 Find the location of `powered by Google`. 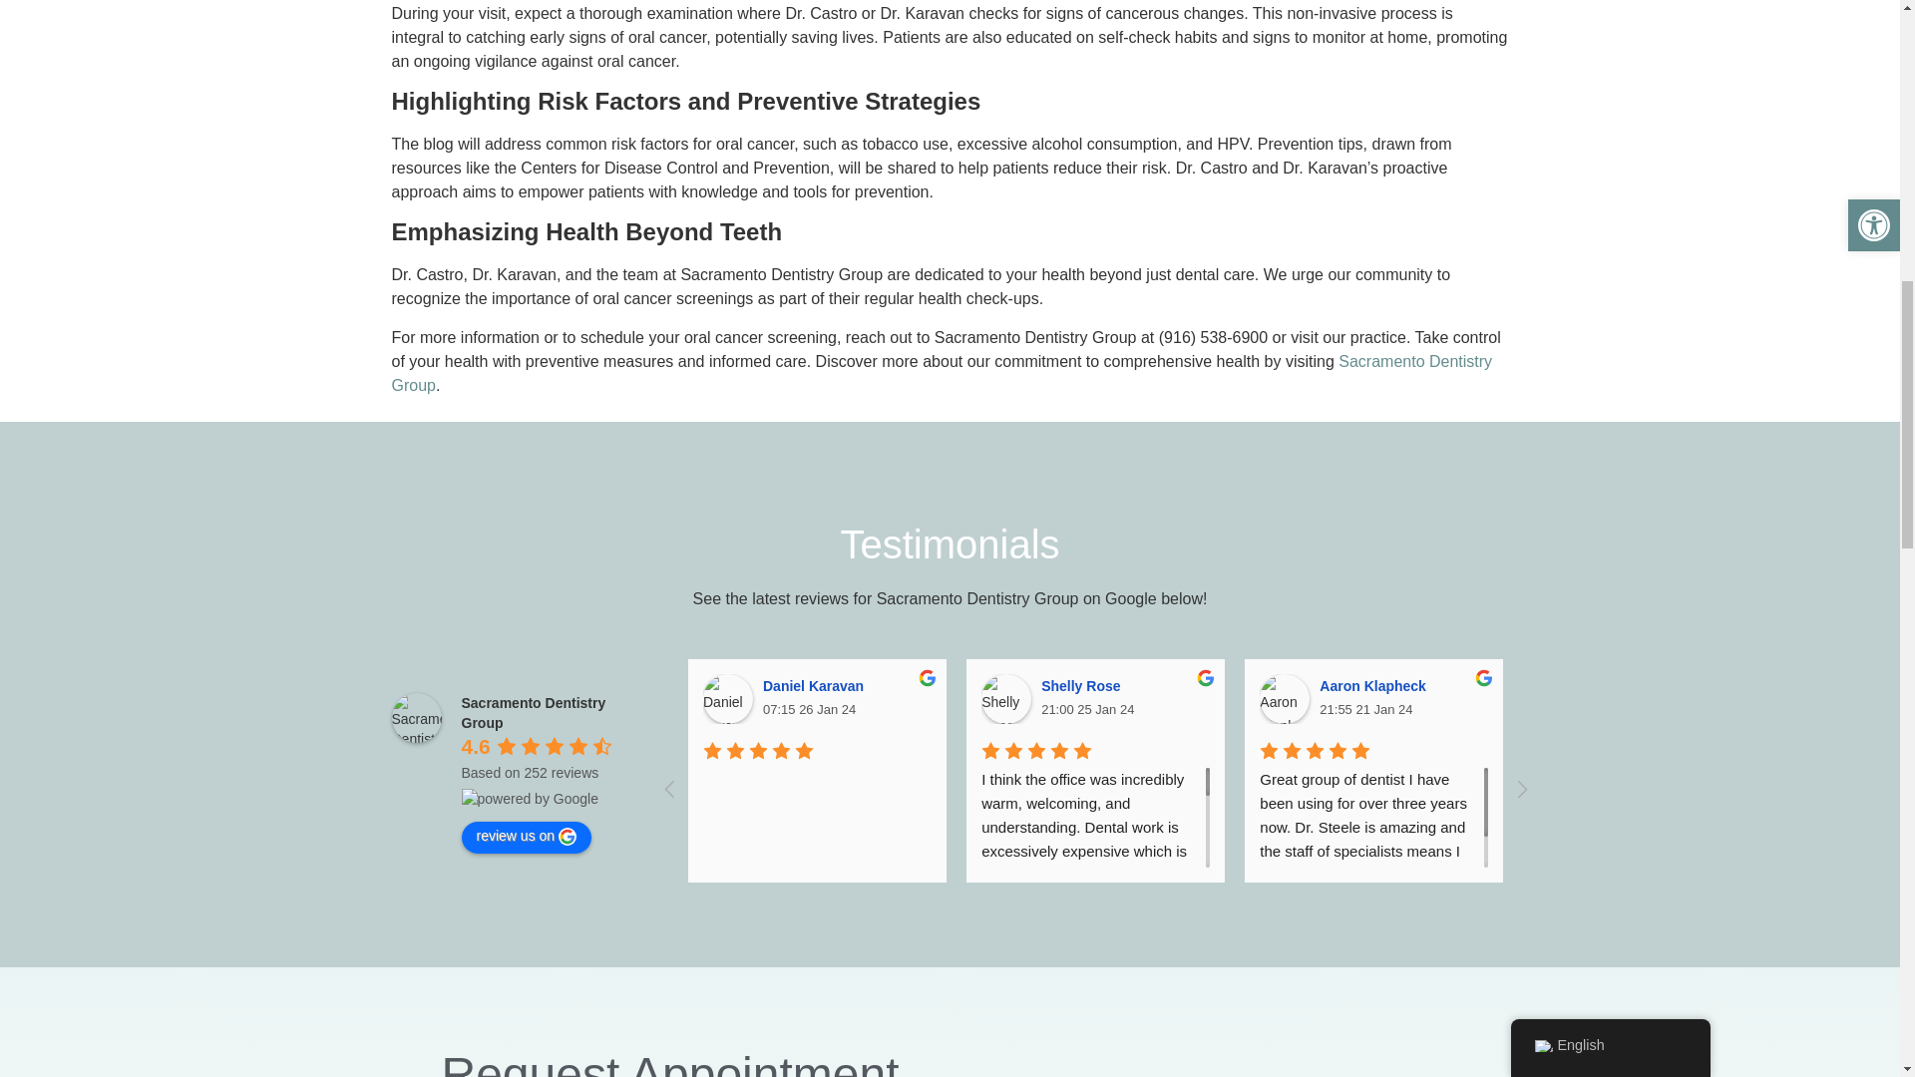

powered by Google is located at coordinates (529, 798).